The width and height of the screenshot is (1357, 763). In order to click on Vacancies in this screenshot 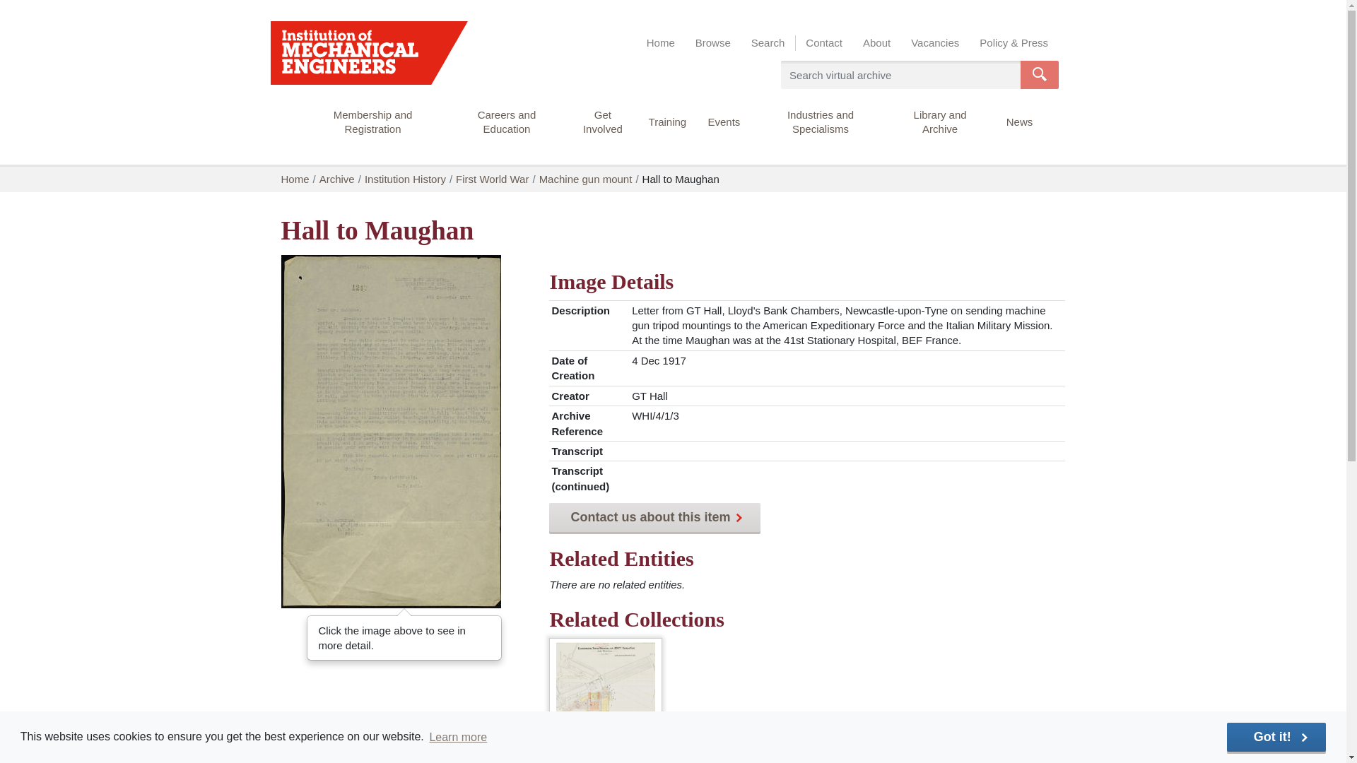, I will do `click(935, 42)`.